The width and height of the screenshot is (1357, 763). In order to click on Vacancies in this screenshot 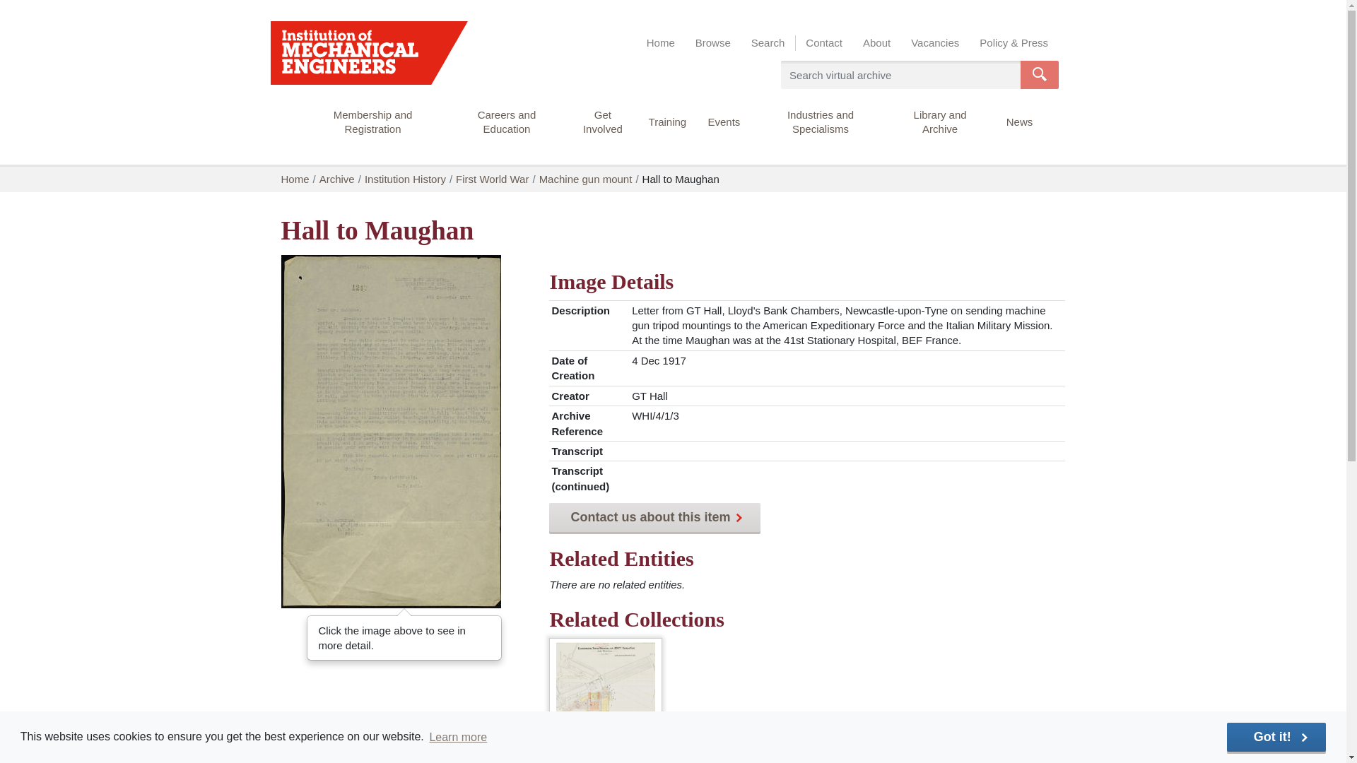, I will do `click(935, 42)`.